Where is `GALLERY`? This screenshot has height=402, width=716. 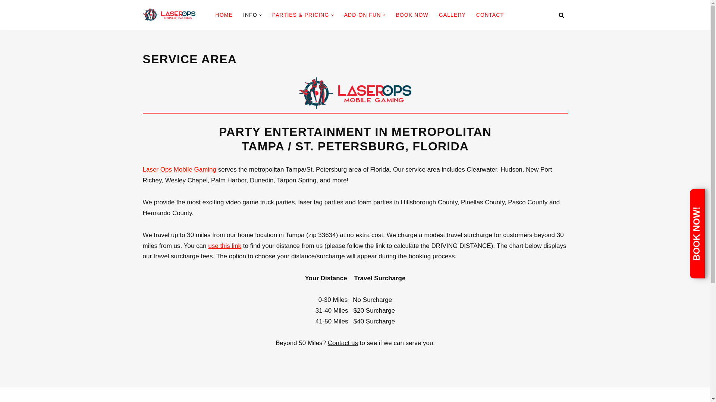
GALLERY is located at coordinates (452, 15).